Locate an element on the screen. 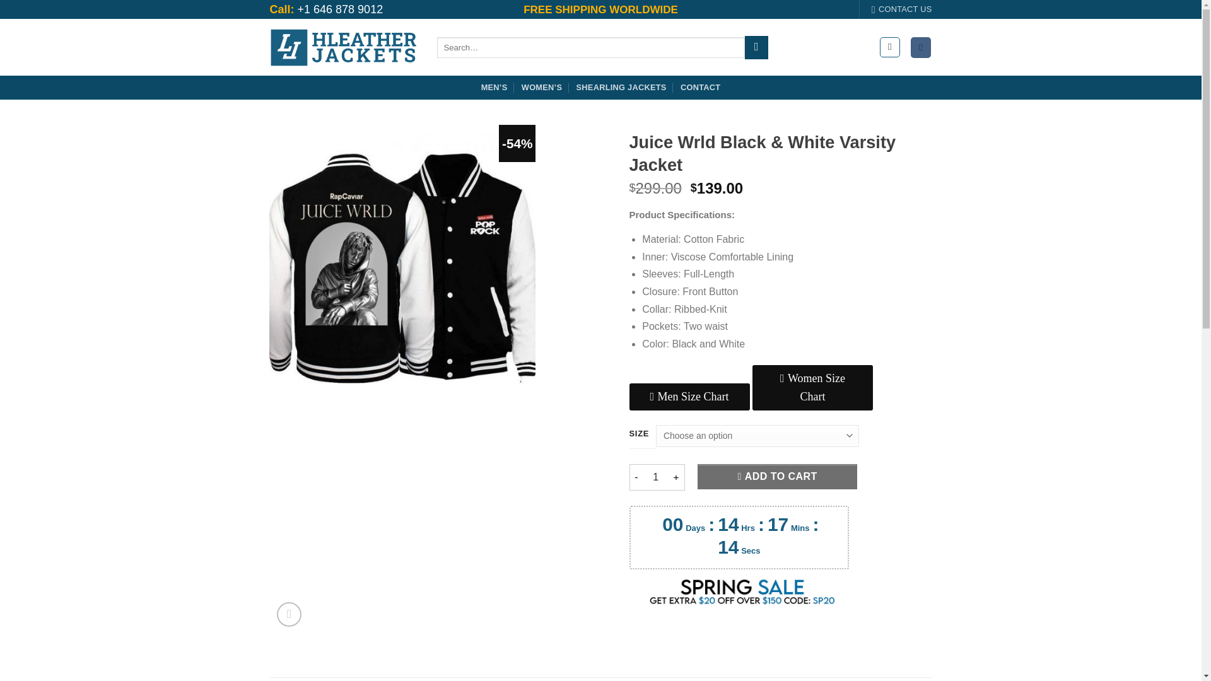  SHEARLING JACKETS is located at coordinates (621, 87).